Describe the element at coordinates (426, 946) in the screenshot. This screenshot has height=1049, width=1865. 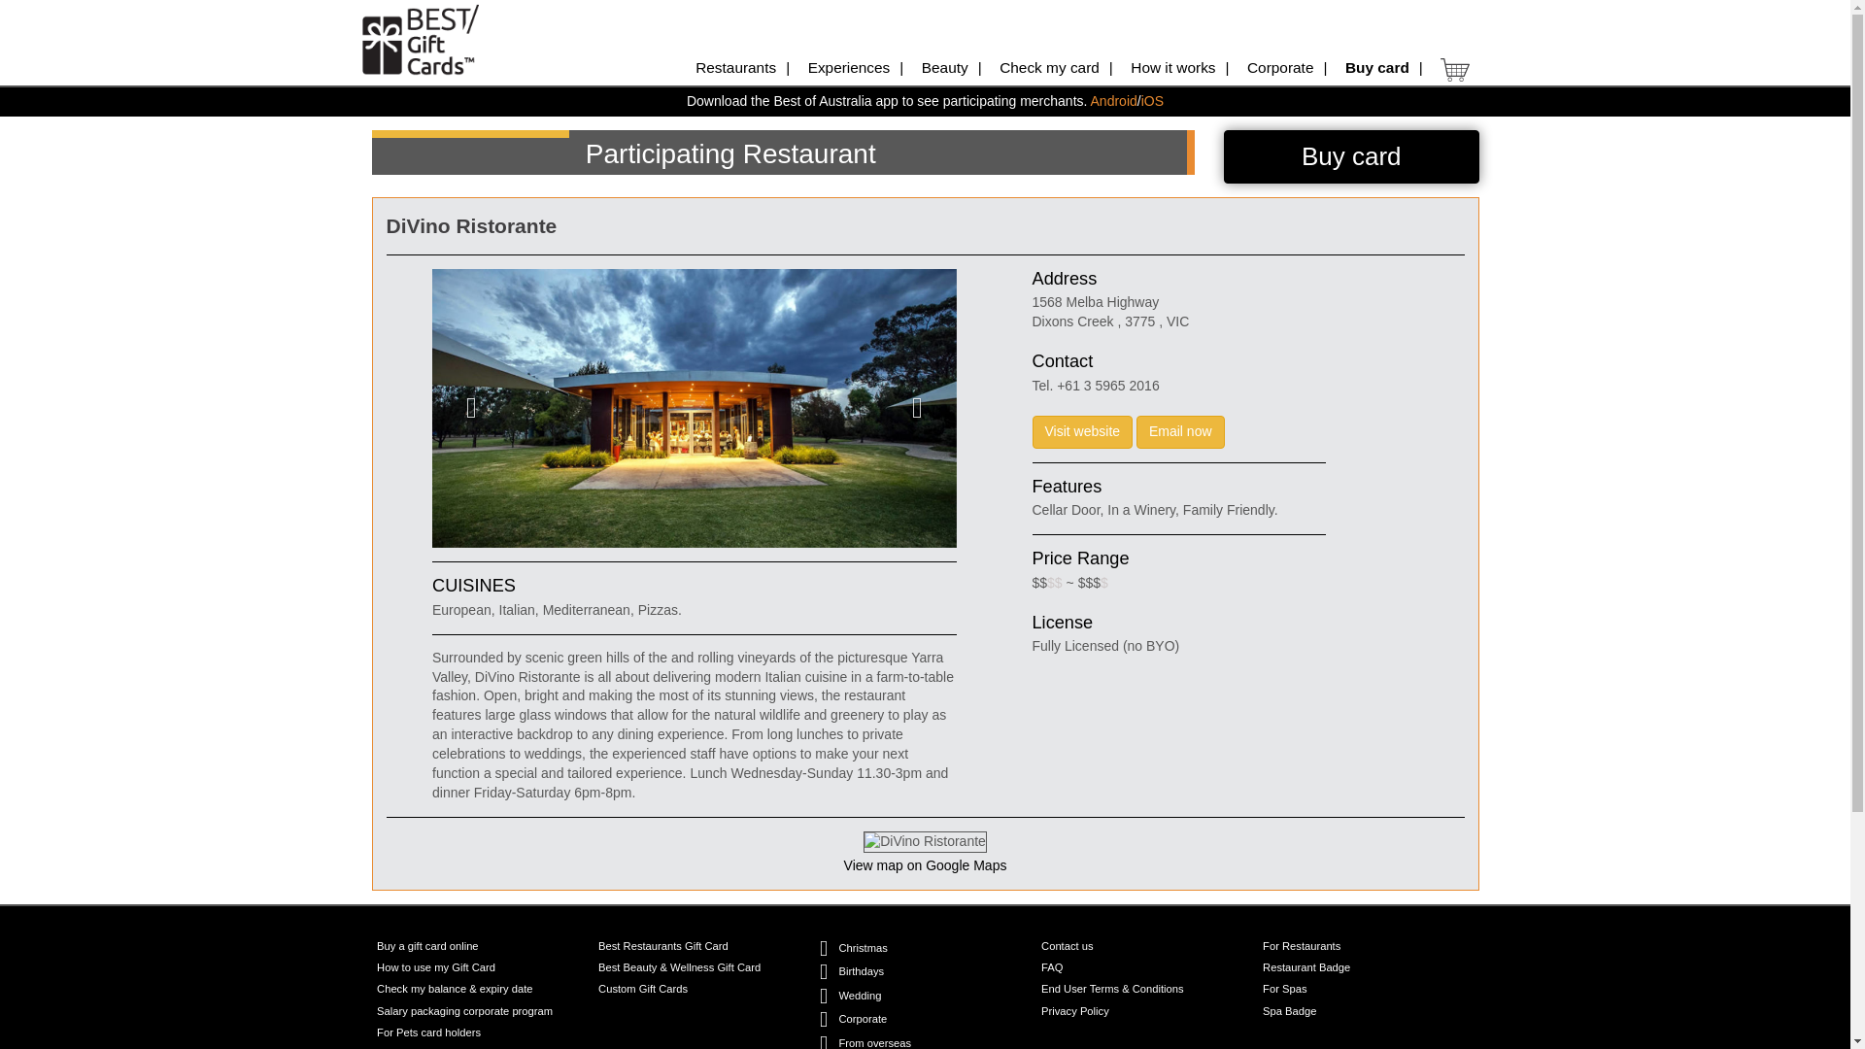
I see `Buy a gift card online` at that location.